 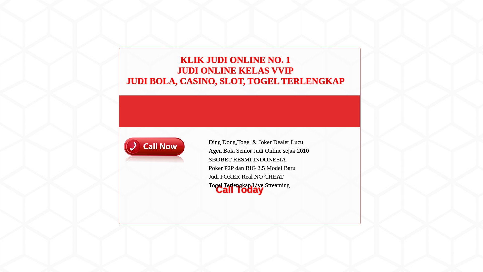 I want to click on Latest Article, so click(x=331, y=57).